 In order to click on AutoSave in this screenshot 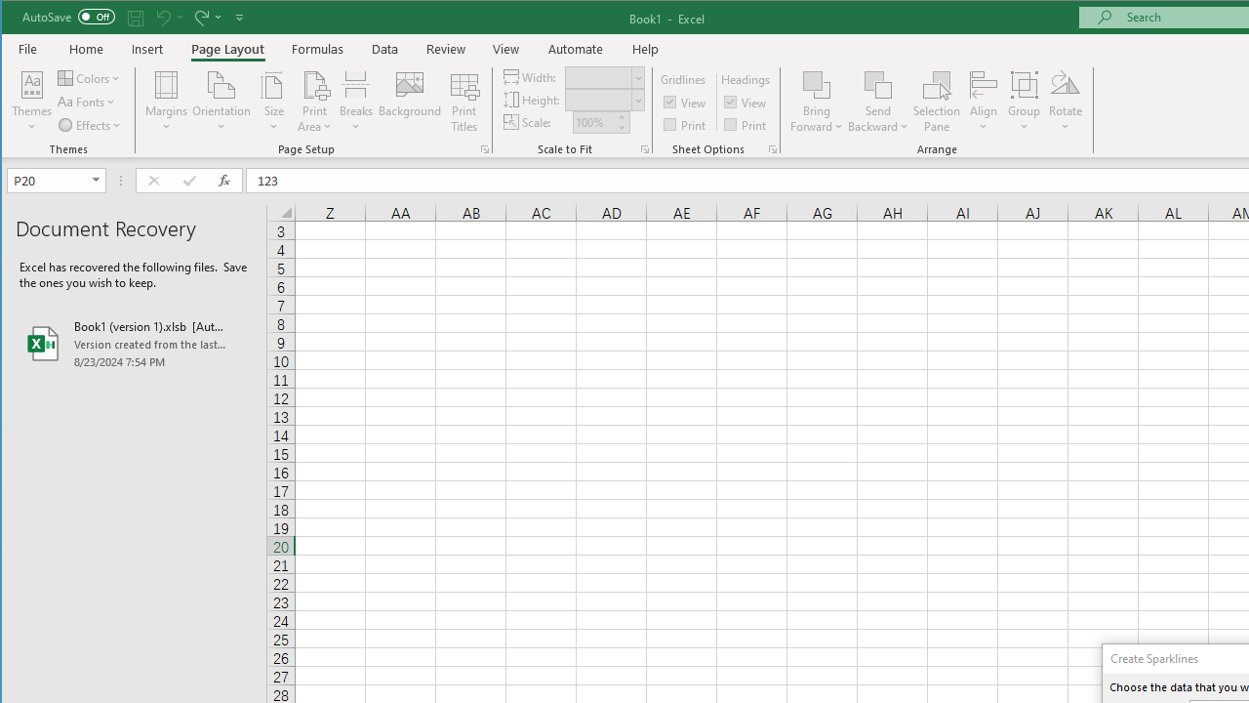, I will do `click(68, 16)`.